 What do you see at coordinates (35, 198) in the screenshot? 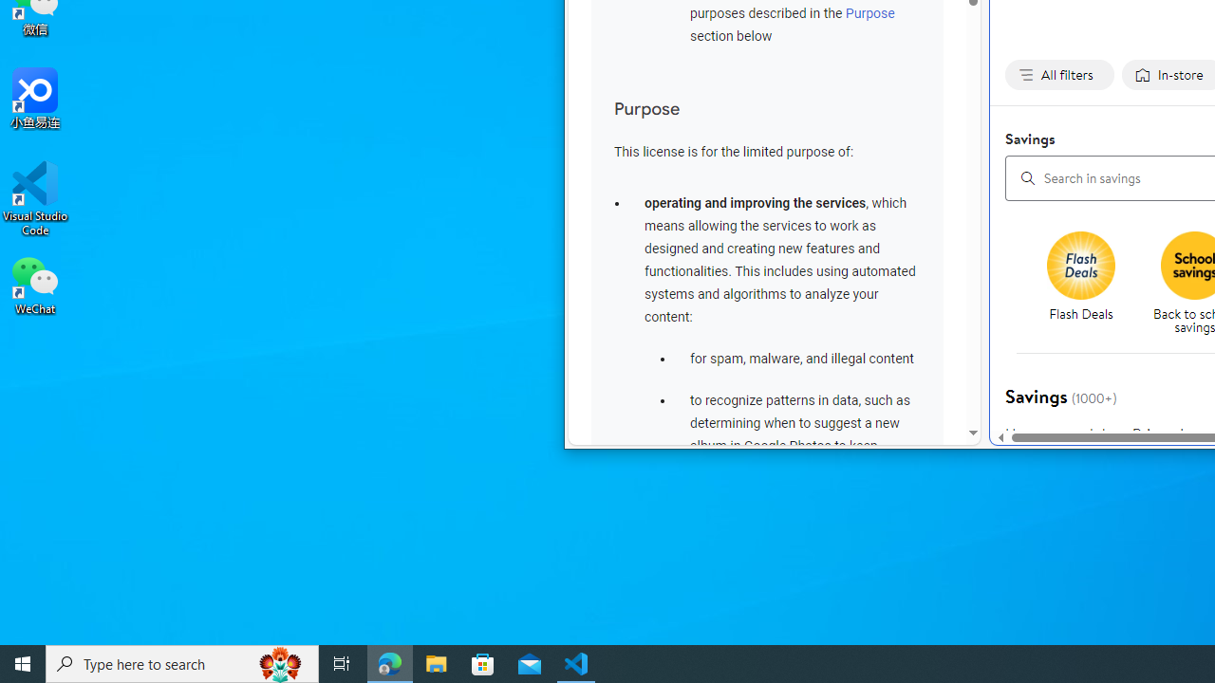
I see `Visual Studio Code` at bounding box center [35, 198].